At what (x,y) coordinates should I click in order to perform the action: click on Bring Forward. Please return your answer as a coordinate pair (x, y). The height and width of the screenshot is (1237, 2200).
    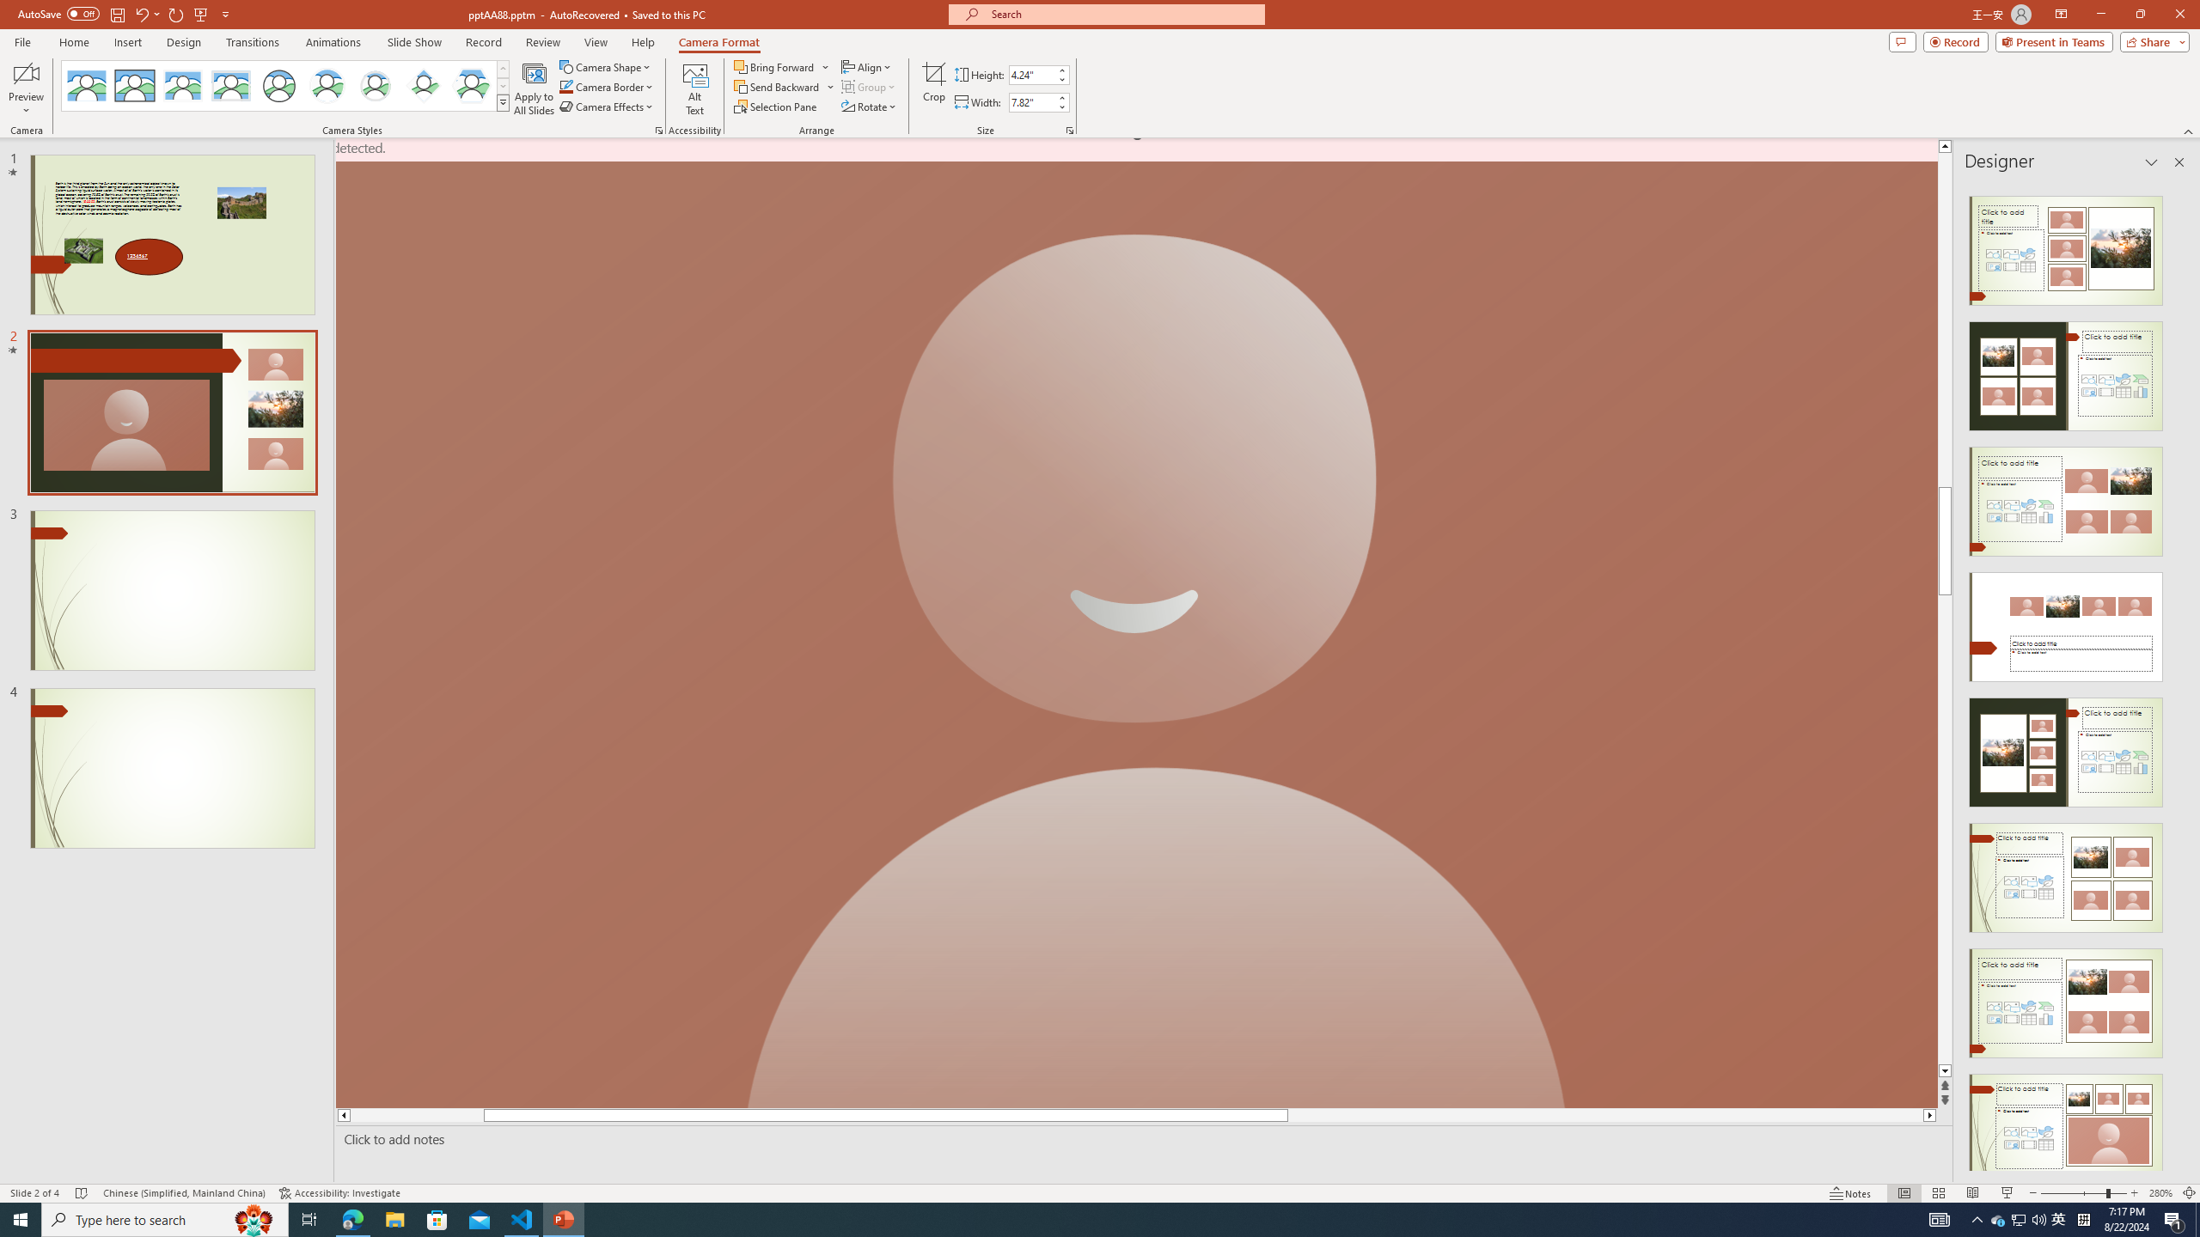
    Looking at the image, I should click on (775, 67).